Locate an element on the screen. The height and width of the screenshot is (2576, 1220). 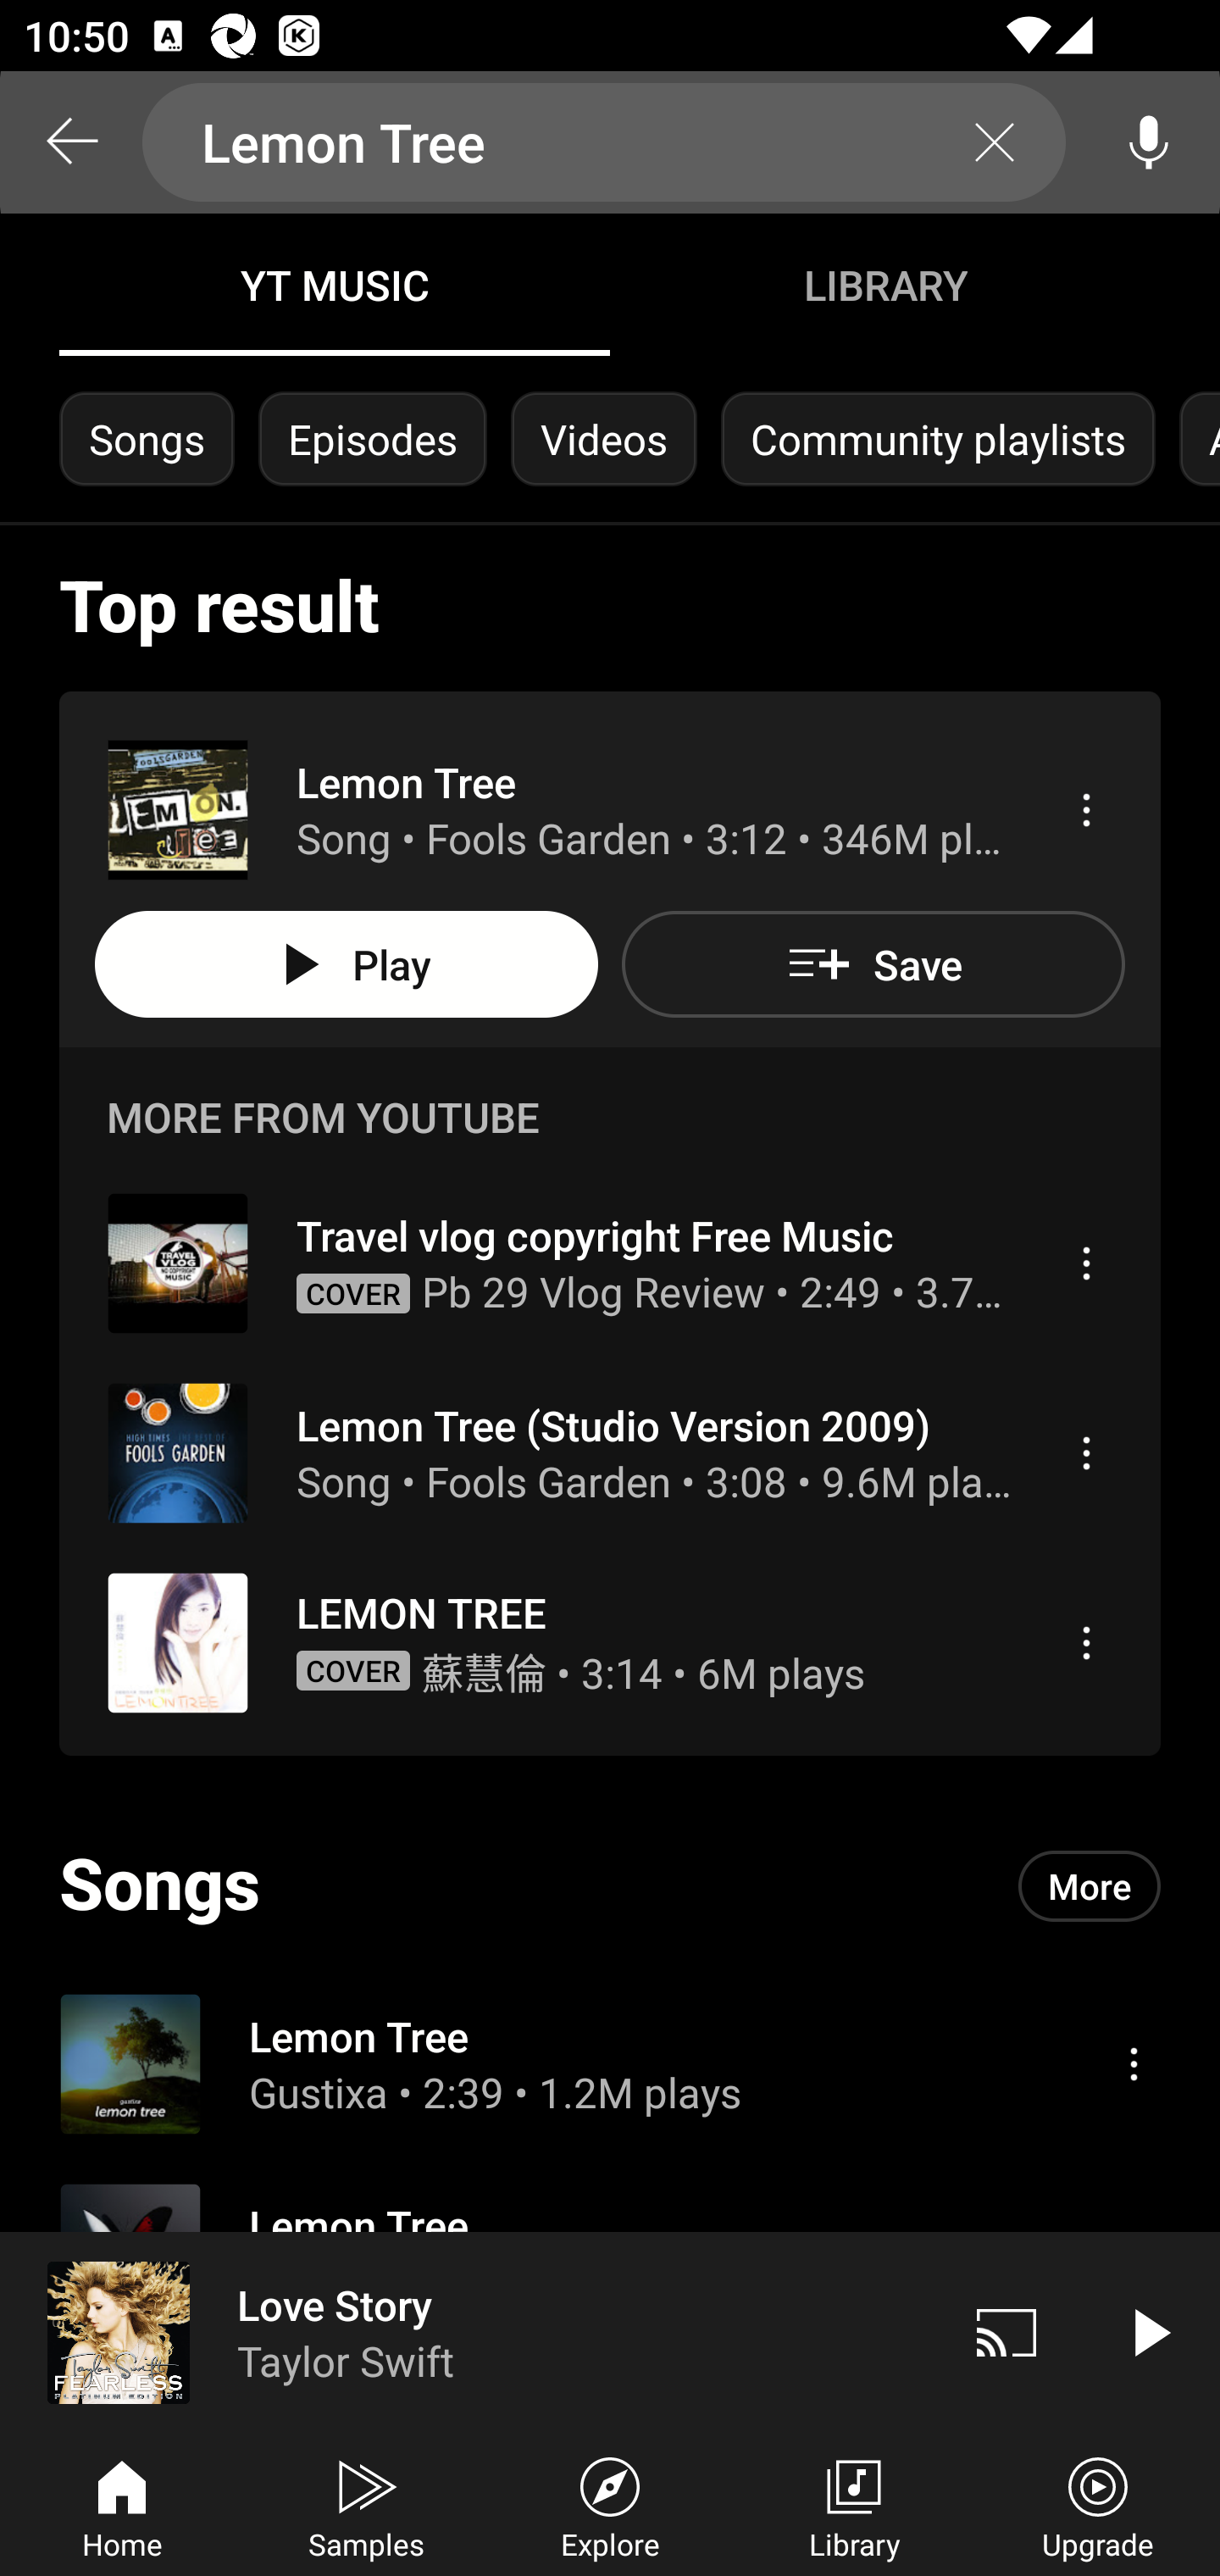
Explore is located at coordinates (610, 2505).